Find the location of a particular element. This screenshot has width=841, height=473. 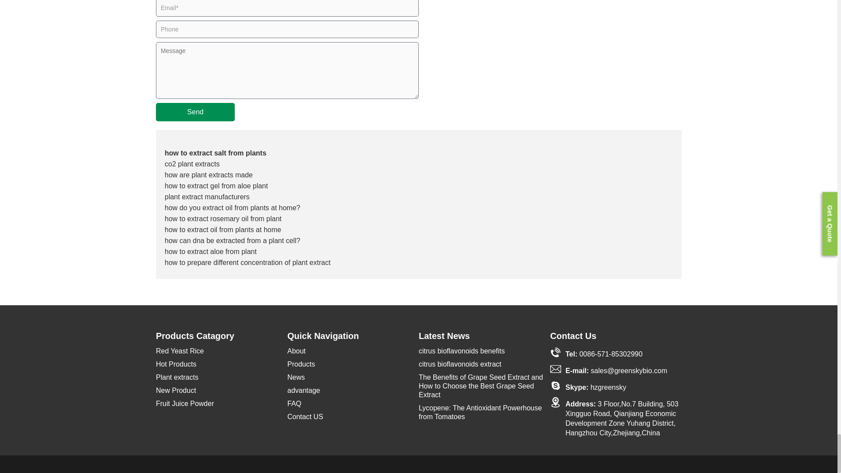

how to extract oil from plants at home is located at coordinates (223, 229).